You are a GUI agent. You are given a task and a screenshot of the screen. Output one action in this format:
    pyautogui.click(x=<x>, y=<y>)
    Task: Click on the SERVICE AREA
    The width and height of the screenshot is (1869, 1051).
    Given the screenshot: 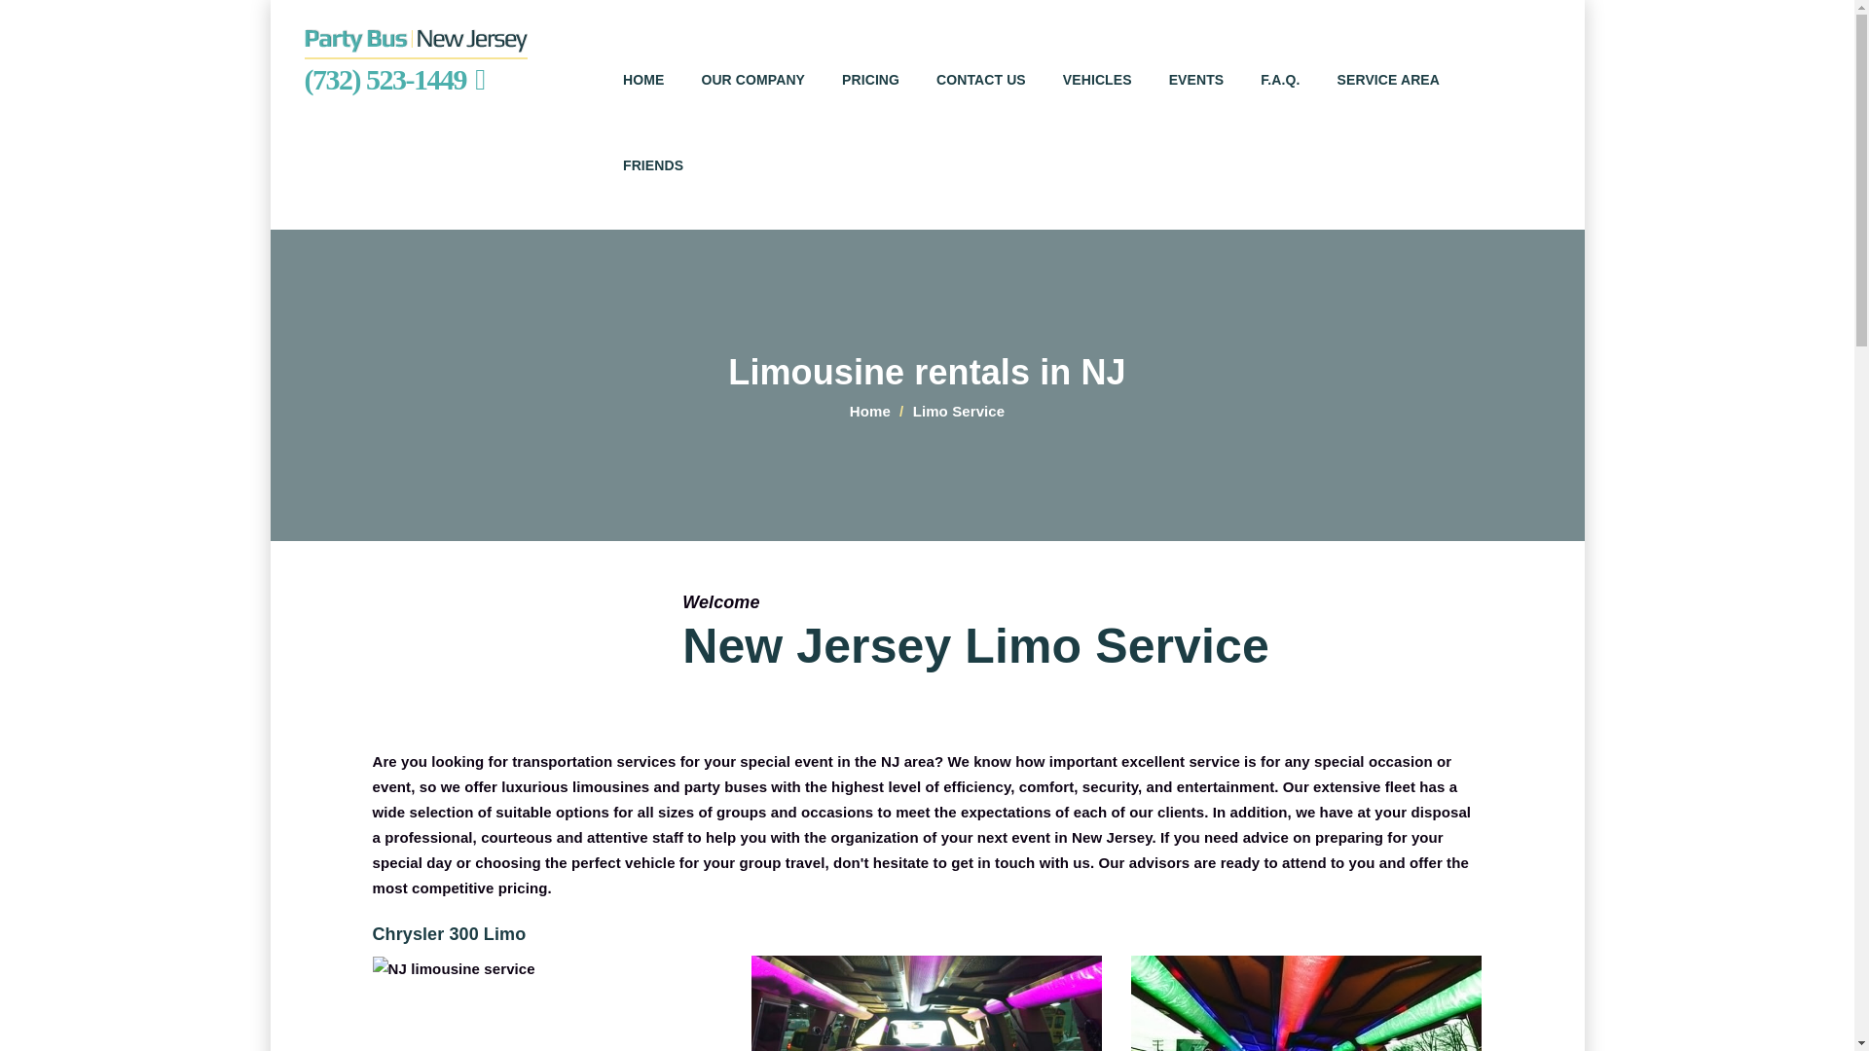 What is the action you would take?
    pyautogui.click(x=1398, y=101)
    